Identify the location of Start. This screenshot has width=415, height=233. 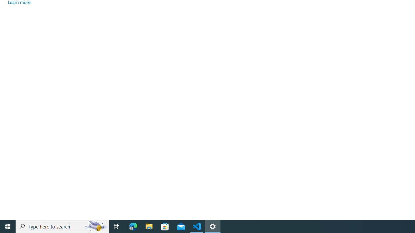
(8, 227).